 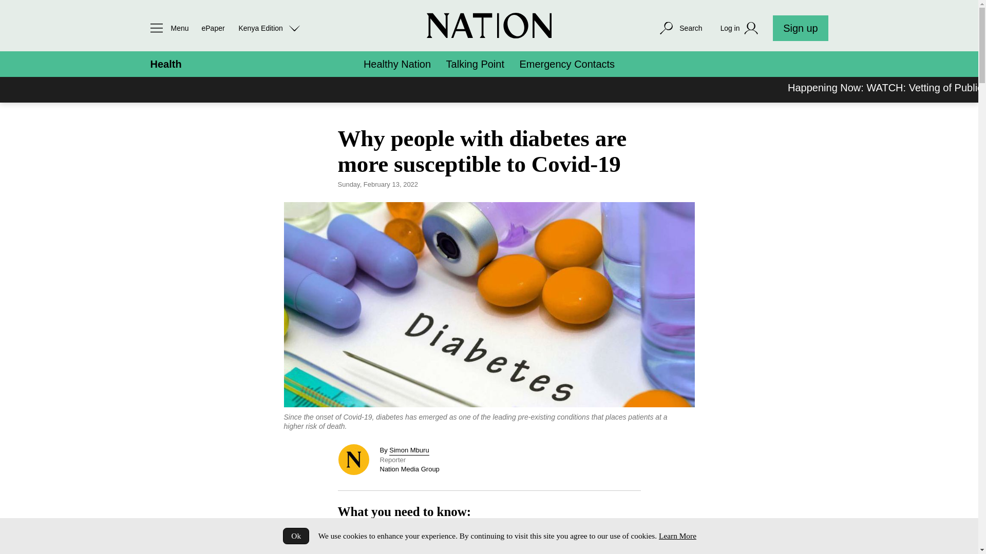 What do you see at coordinates (165, 64) in the screenshot?
I see `Health` at bounding box center [165, 64].